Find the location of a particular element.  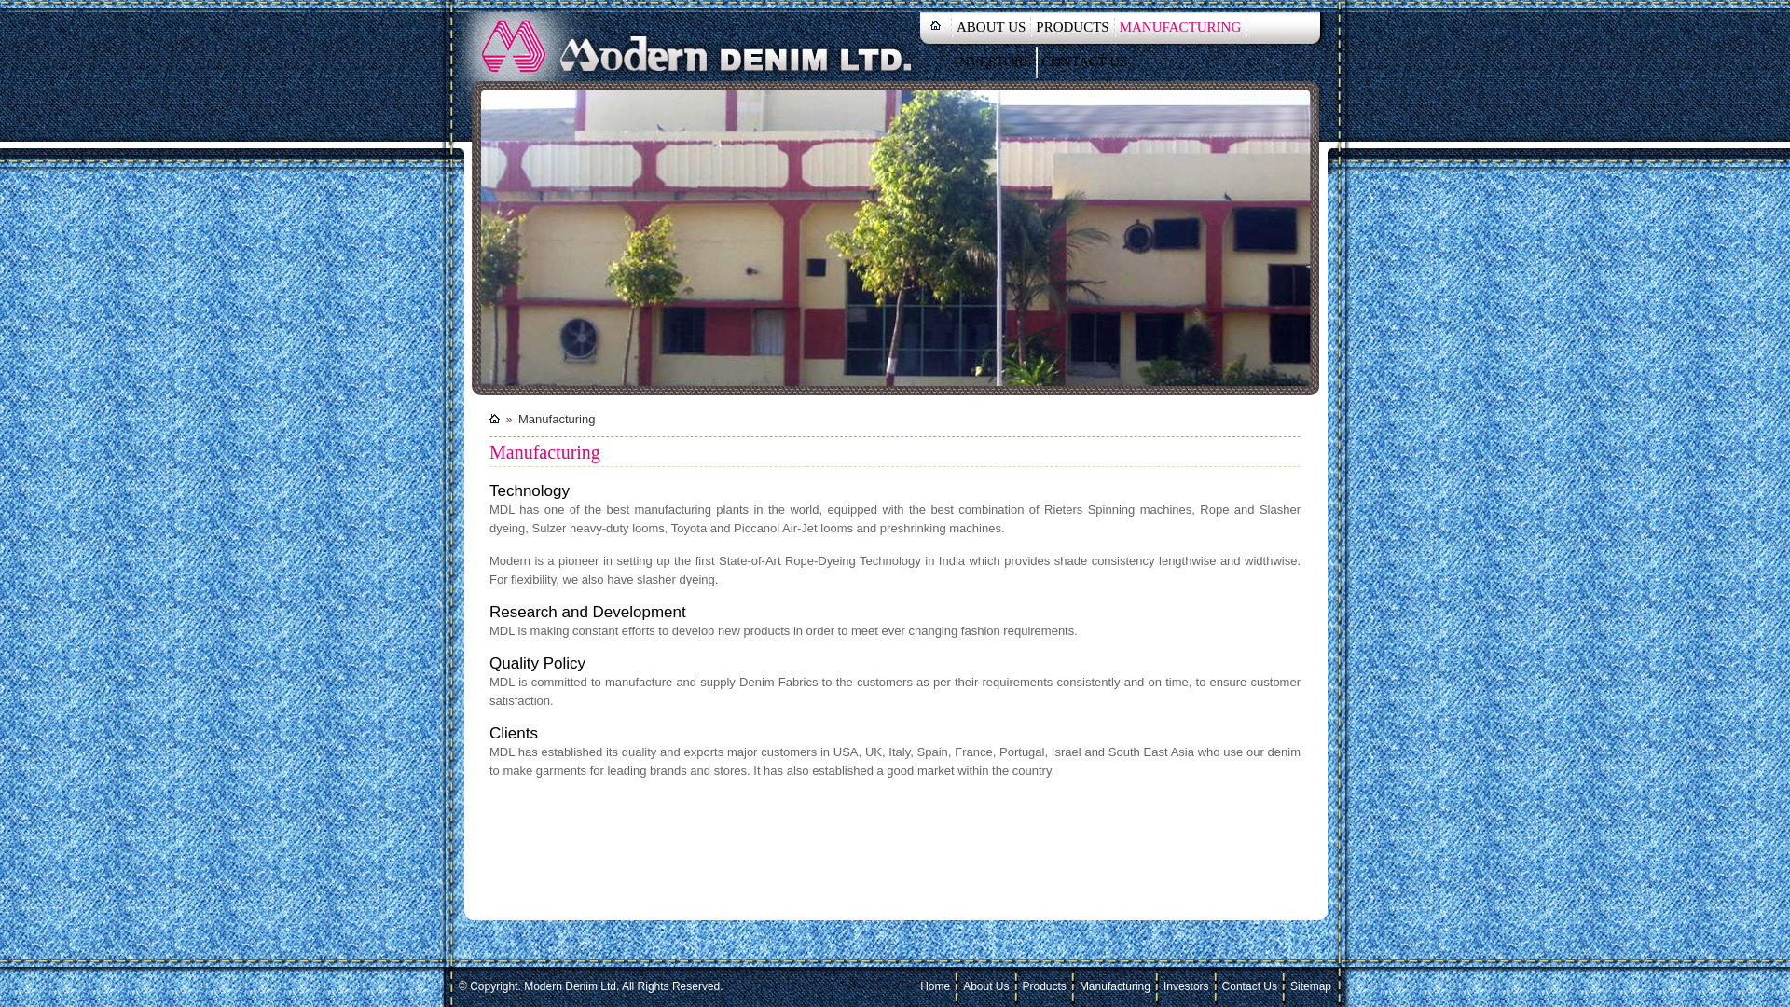

MANUFACTURING is located at coordinates (1180, 28).